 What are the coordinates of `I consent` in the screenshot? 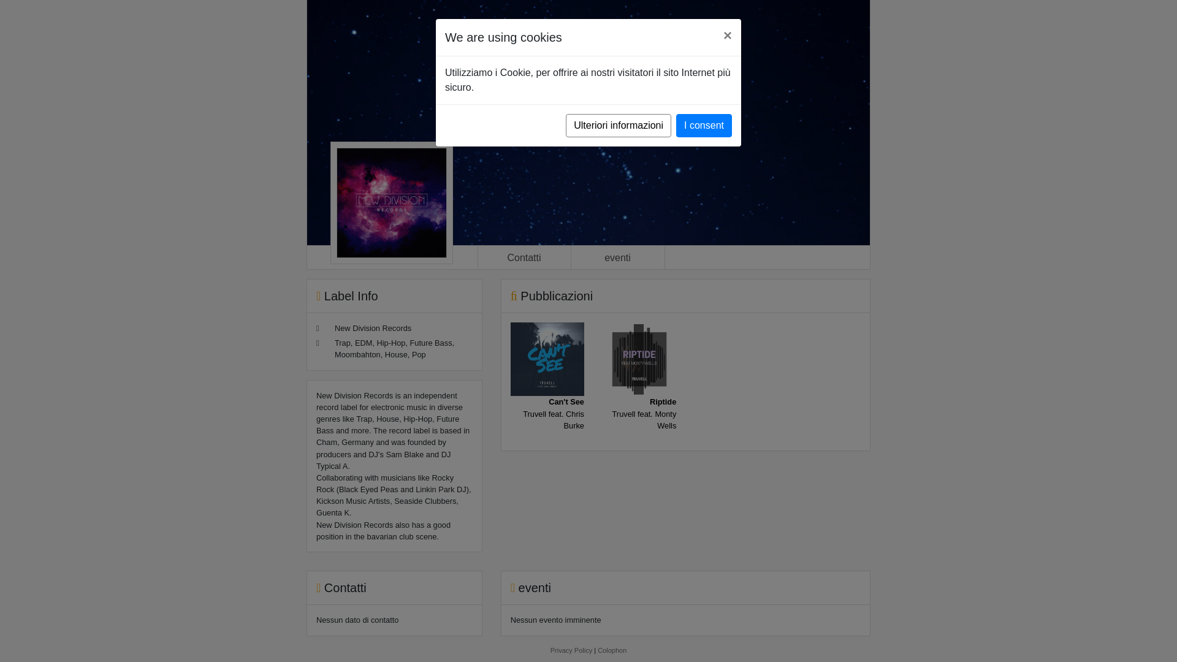 It's located at (704, 125).